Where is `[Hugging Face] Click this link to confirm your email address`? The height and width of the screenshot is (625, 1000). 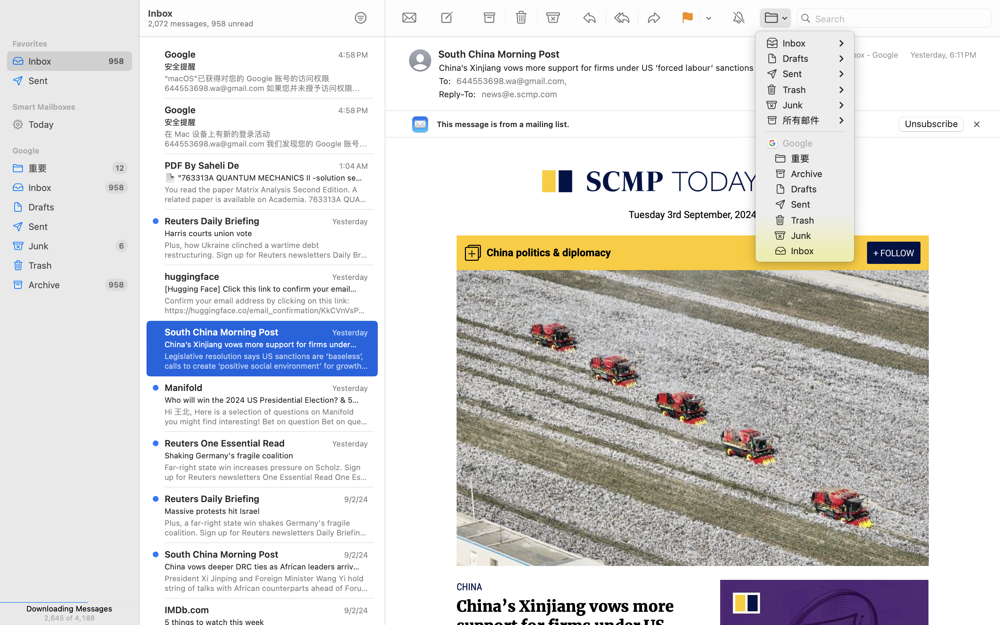
[Hugging Face] Click this link to confirm your email address is located at coordinates (264, 289).